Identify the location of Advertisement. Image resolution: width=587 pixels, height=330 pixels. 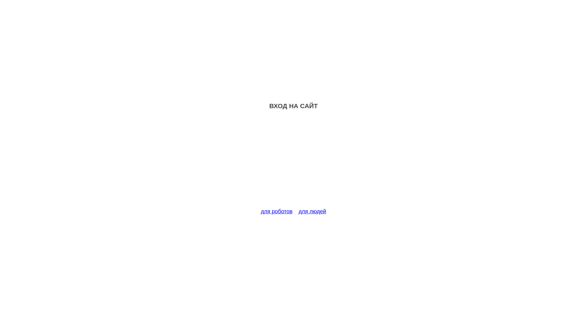
(293, 163).